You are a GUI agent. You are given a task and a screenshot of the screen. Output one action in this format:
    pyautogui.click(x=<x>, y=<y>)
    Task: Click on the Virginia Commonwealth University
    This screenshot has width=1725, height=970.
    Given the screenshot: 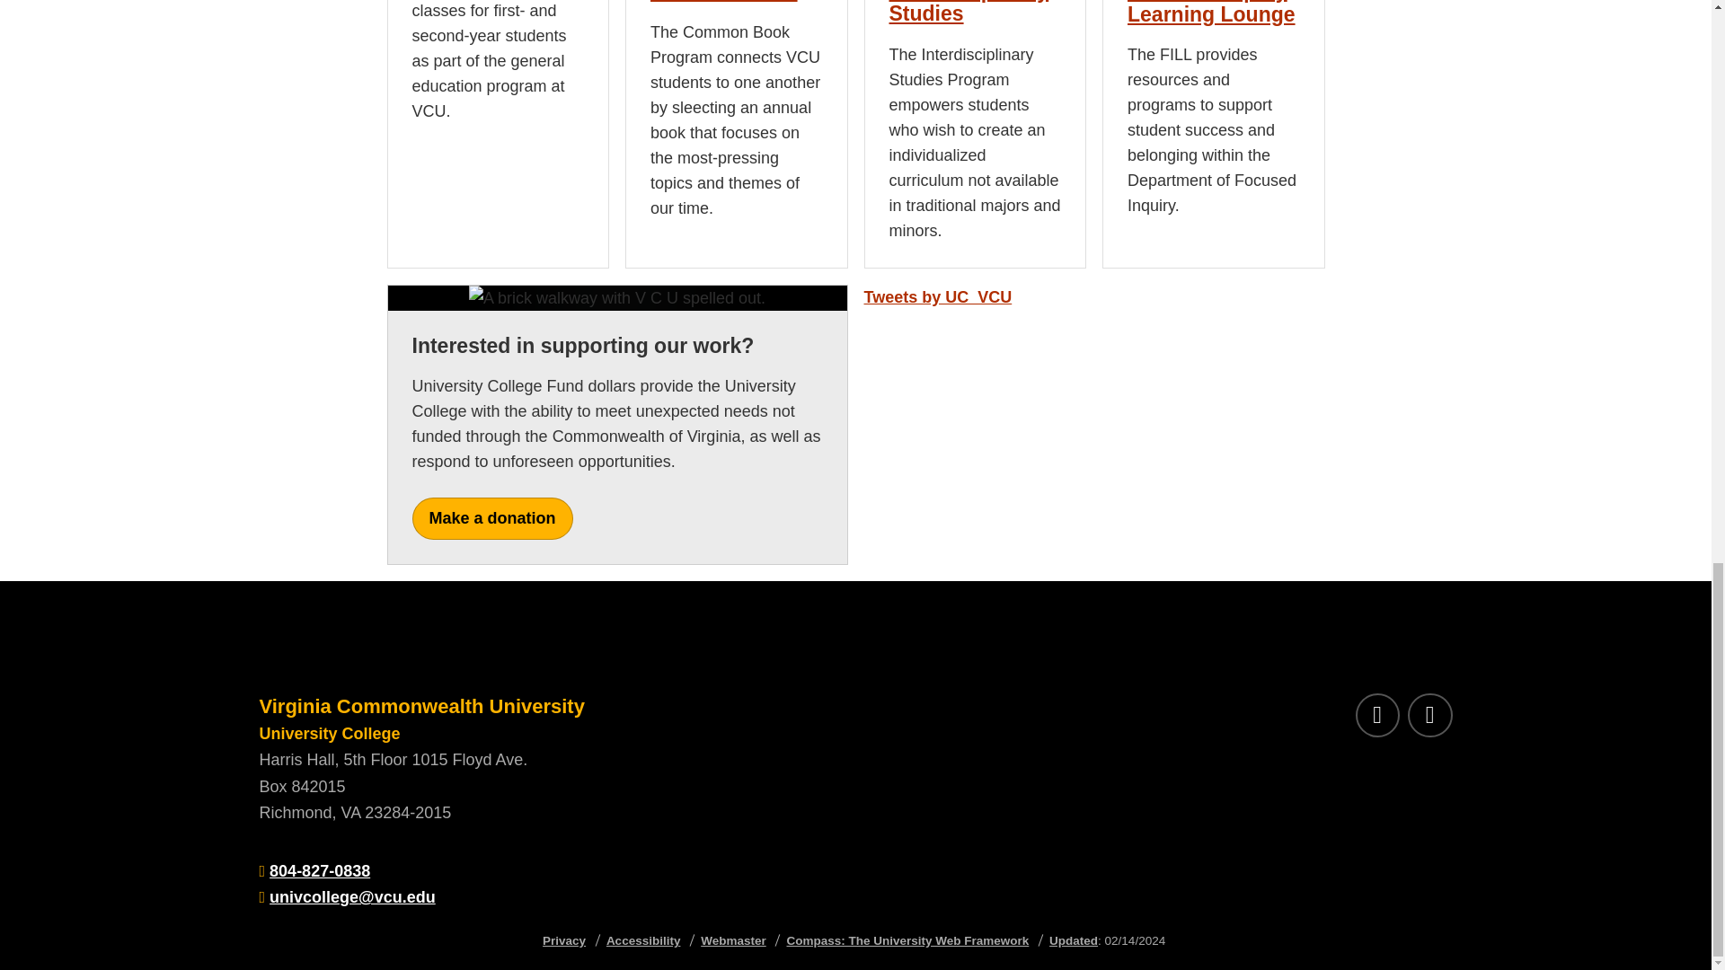 What is the action you would take?
    pyautogui.click(x=421, y=706)
    